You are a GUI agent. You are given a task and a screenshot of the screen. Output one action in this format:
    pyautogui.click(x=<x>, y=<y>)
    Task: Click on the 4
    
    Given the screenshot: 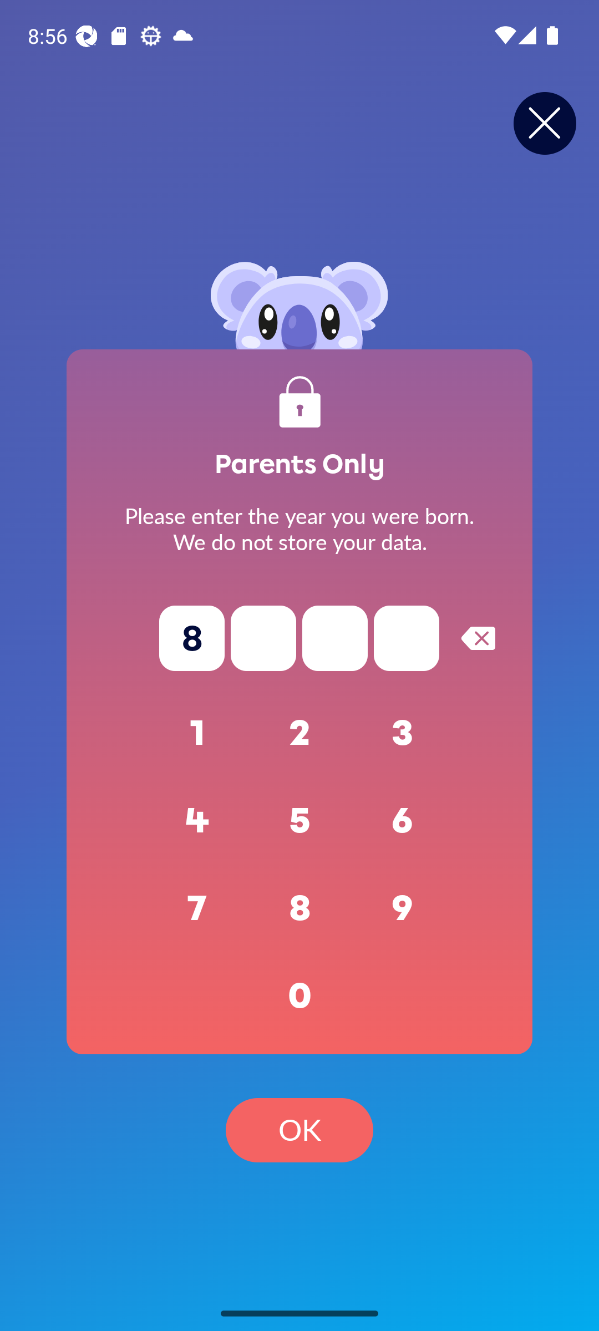 What is the action you would take?
    pyautogui.click(x=197, y=821)
    